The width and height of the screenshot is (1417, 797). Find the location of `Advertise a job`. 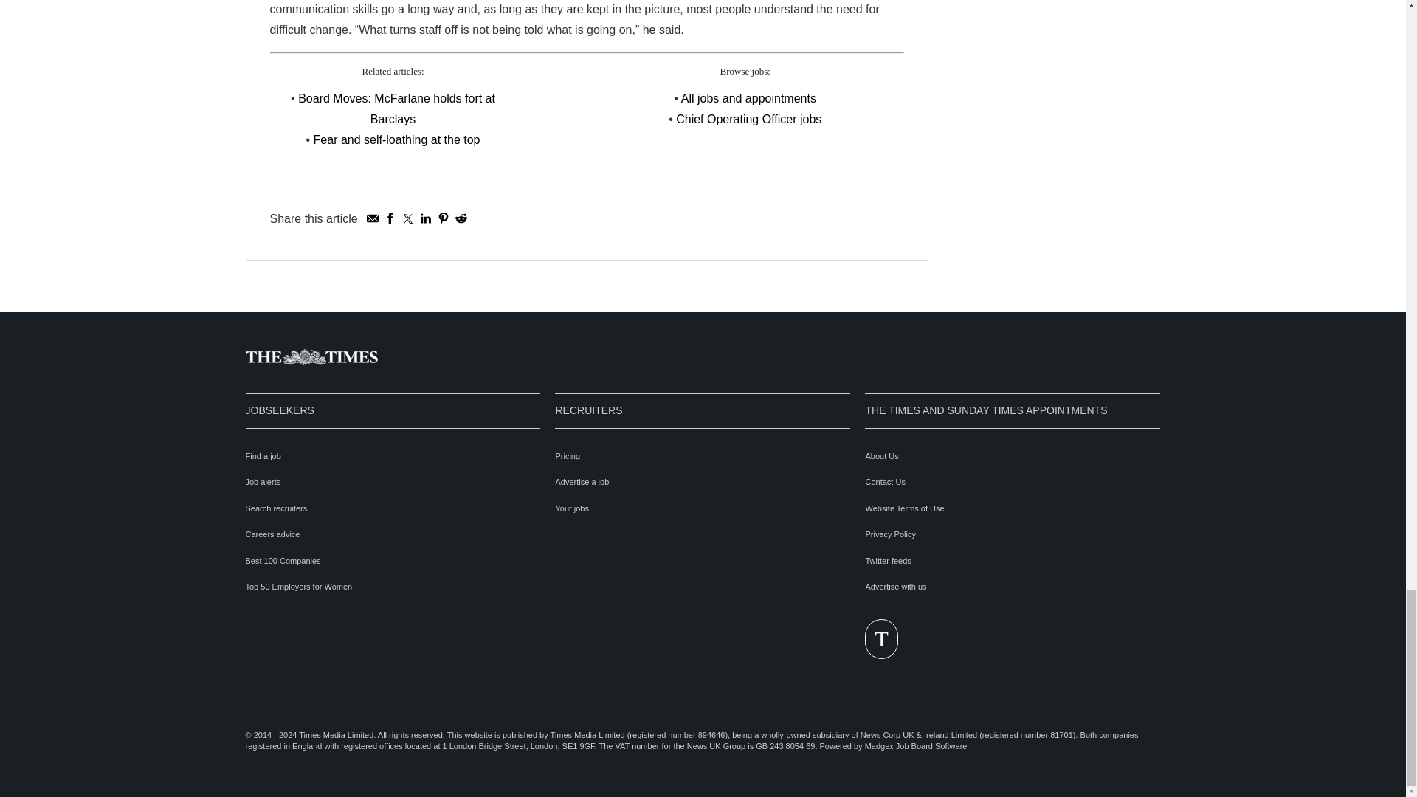

Advertise a job is located at coordinates (582, 481).